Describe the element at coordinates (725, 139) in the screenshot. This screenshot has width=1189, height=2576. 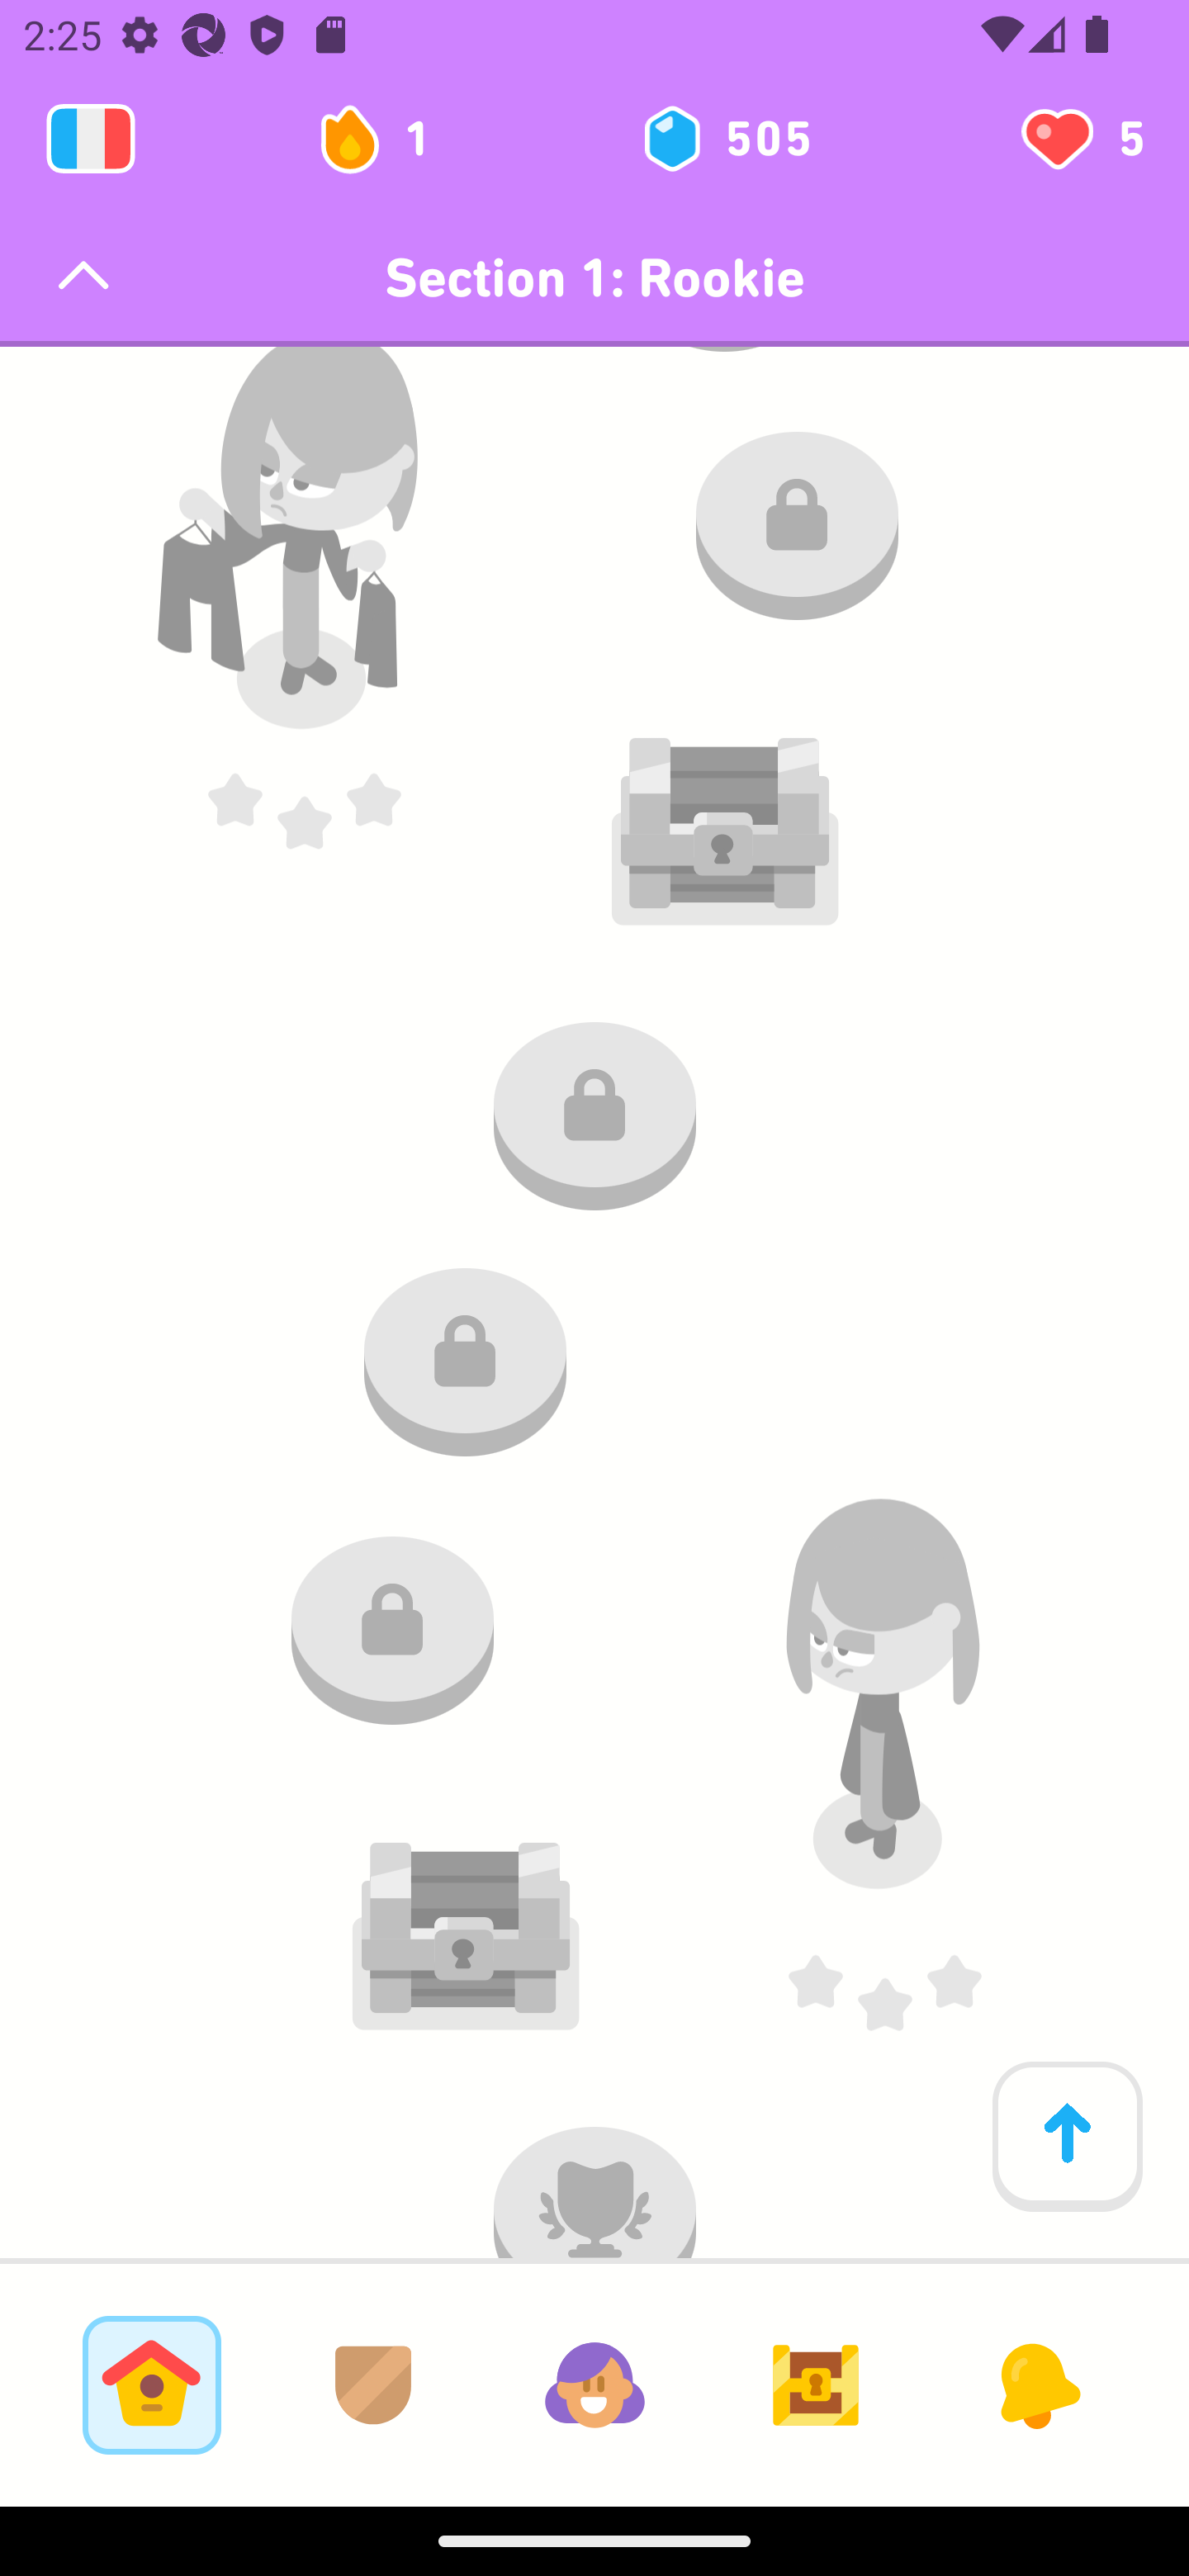
I see `505` at that location.